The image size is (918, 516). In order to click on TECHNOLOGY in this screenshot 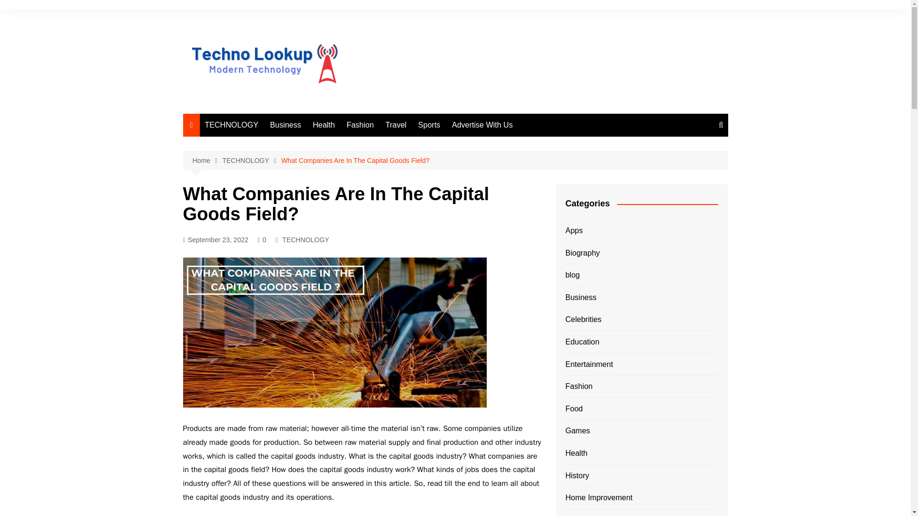, I will do `click(231, 125)`.